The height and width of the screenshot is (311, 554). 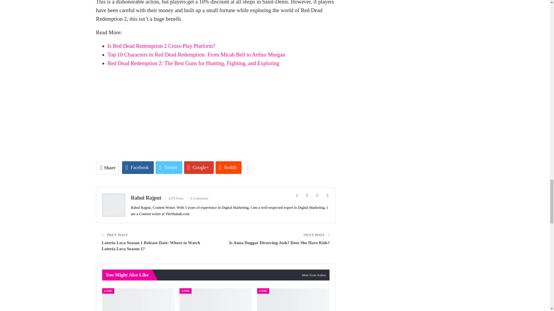 What do you see at coordinates (161, 46) in the screenshot?
I see `Is Red Dead Redemption 2 Cross-Play Platform?` at bounding box center [161, 46].